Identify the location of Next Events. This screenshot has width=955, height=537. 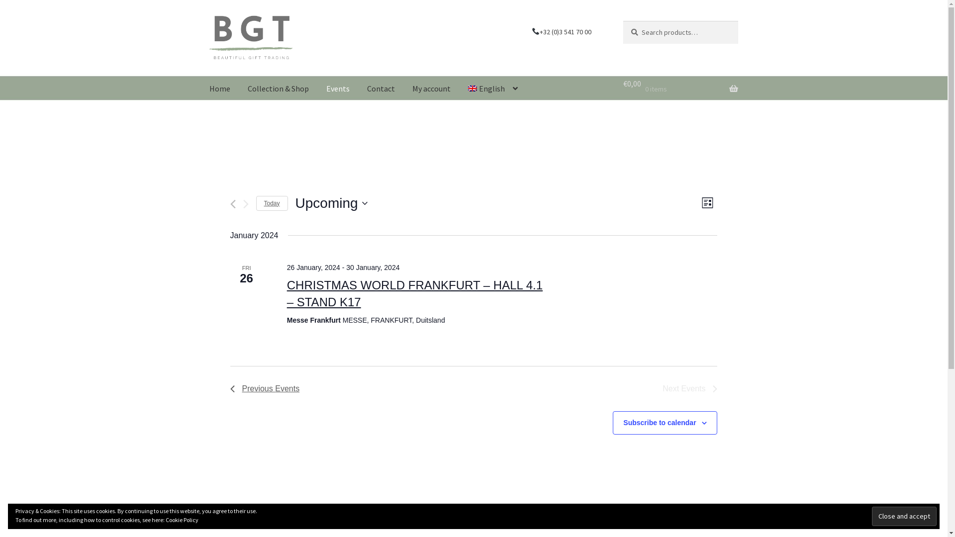
(246, 204).